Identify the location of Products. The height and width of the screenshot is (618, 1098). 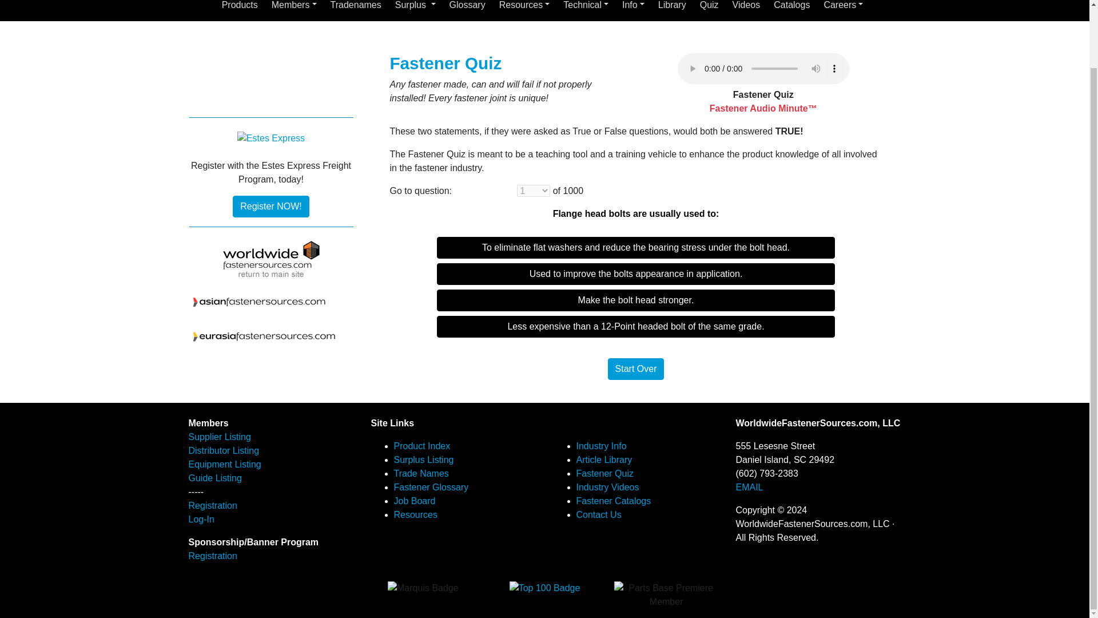
(240, 8).